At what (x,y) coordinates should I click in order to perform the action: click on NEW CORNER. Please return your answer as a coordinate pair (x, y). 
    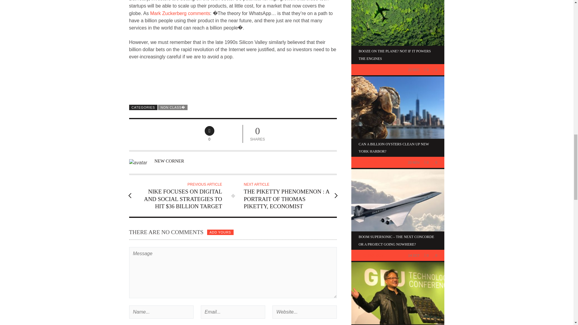
    Looking at the image, I should click on (169, 161).